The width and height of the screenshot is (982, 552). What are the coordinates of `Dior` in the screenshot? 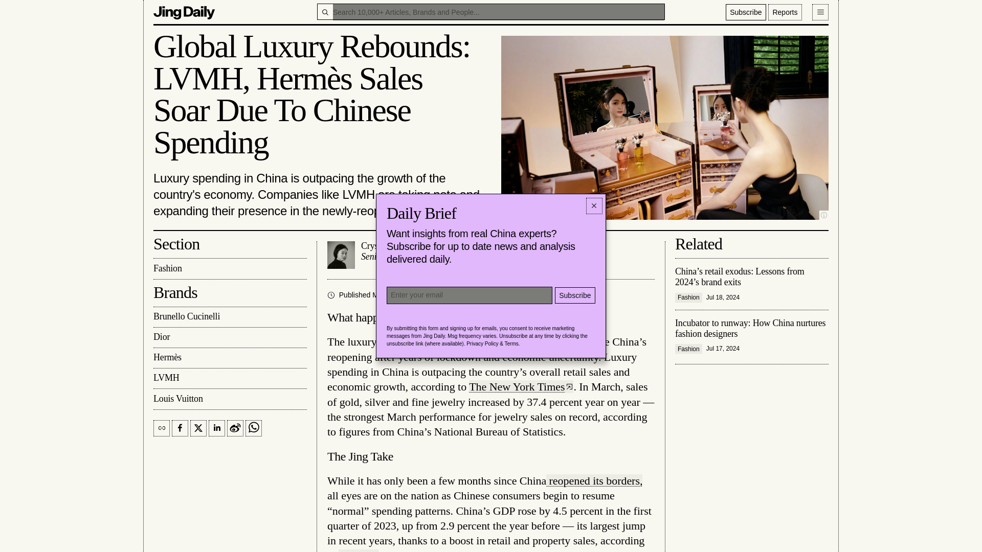 It's located at (358, 550).